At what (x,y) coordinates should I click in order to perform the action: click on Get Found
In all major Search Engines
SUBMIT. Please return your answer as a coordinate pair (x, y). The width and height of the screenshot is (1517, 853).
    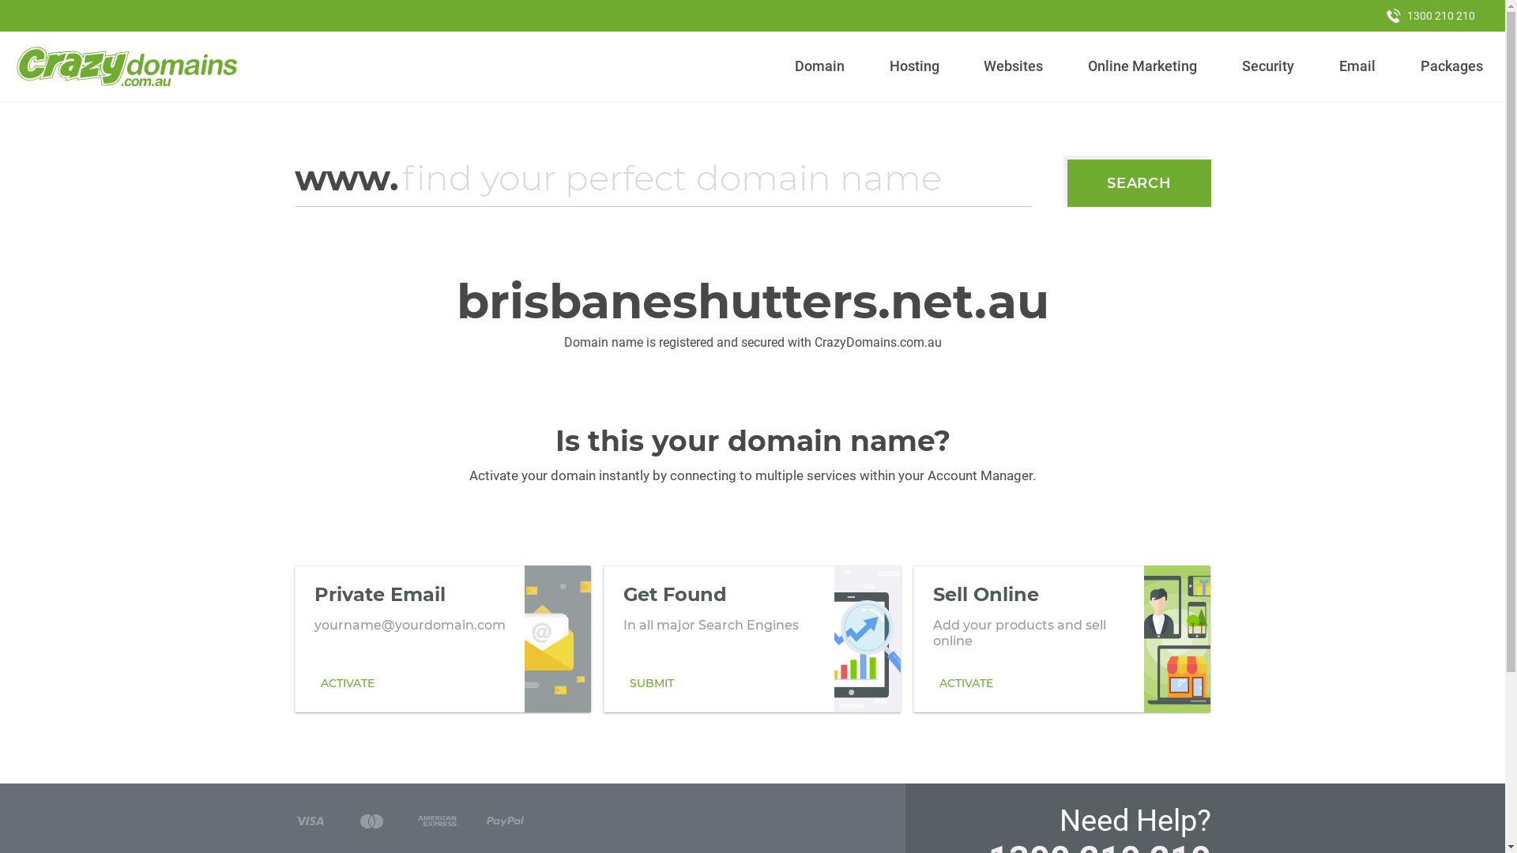
    Looking at the image, I should click on (752, 639).